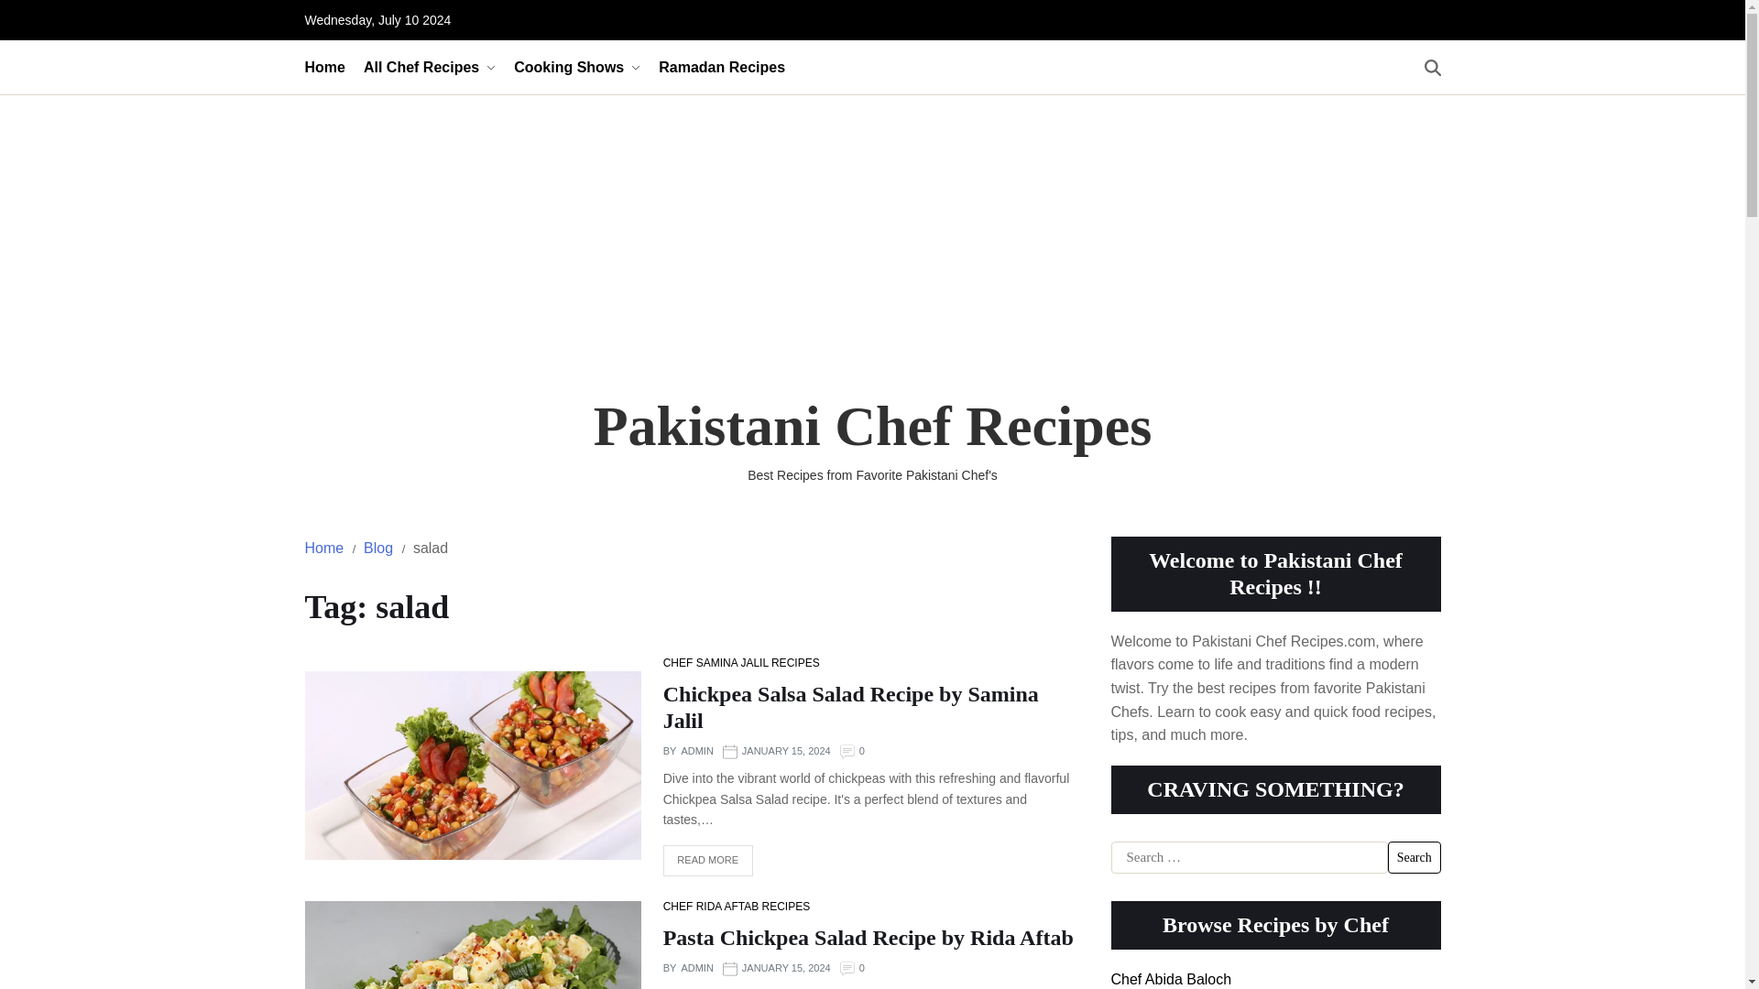  Describe the element at coordinates (736, 907) in the screenshot. I see `CHEF RIDA AFTAB RECIPES` at that location.